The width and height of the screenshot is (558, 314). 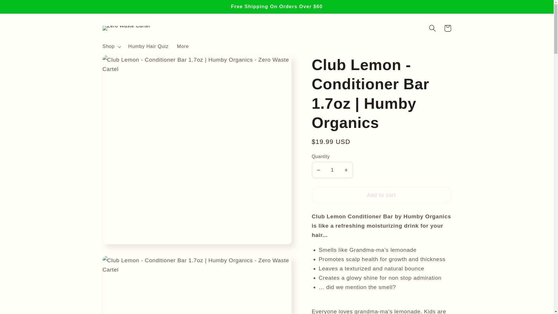 What do you see at coordinates (21, 8) in the screenshot?
I see `Skip to content` at bounding box center [21, 8].